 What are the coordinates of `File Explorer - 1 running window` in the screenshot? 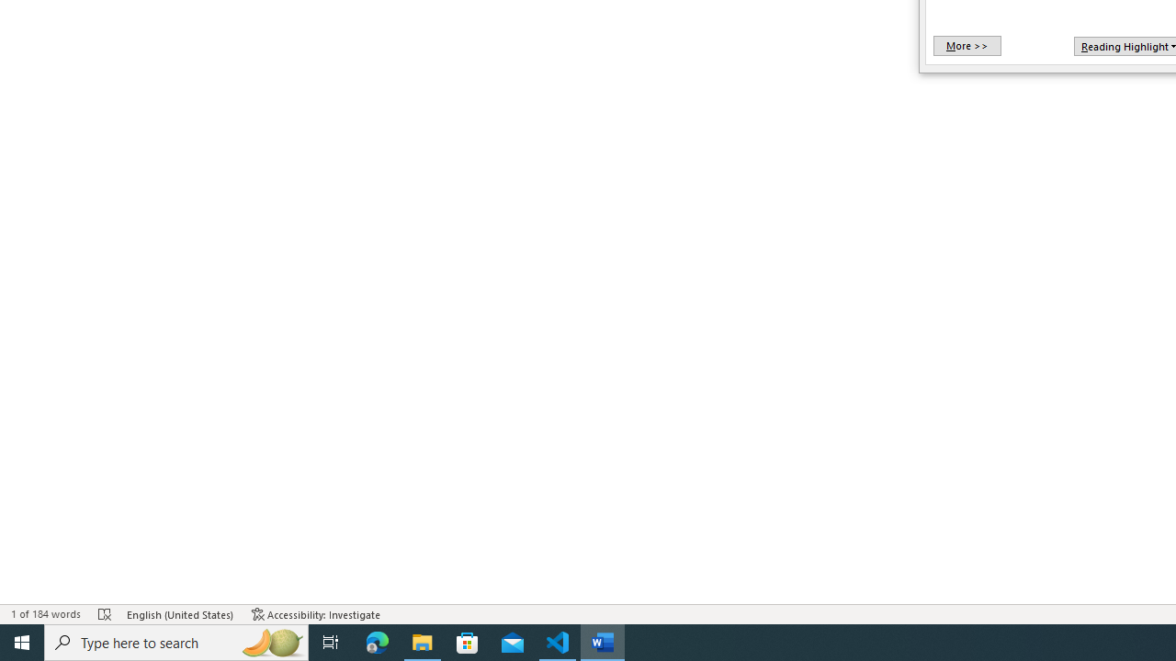 It's located at (423, 643).